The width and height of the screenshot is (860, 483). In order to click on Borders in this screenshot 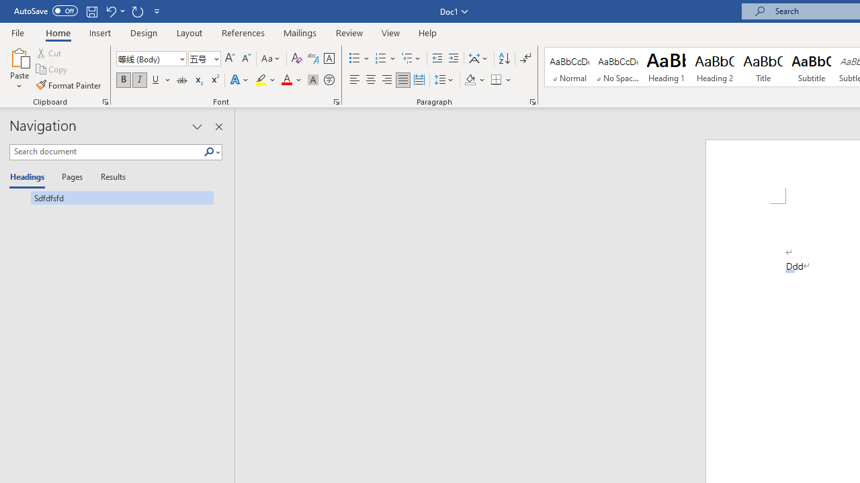, I will do `click(497, 80)`.